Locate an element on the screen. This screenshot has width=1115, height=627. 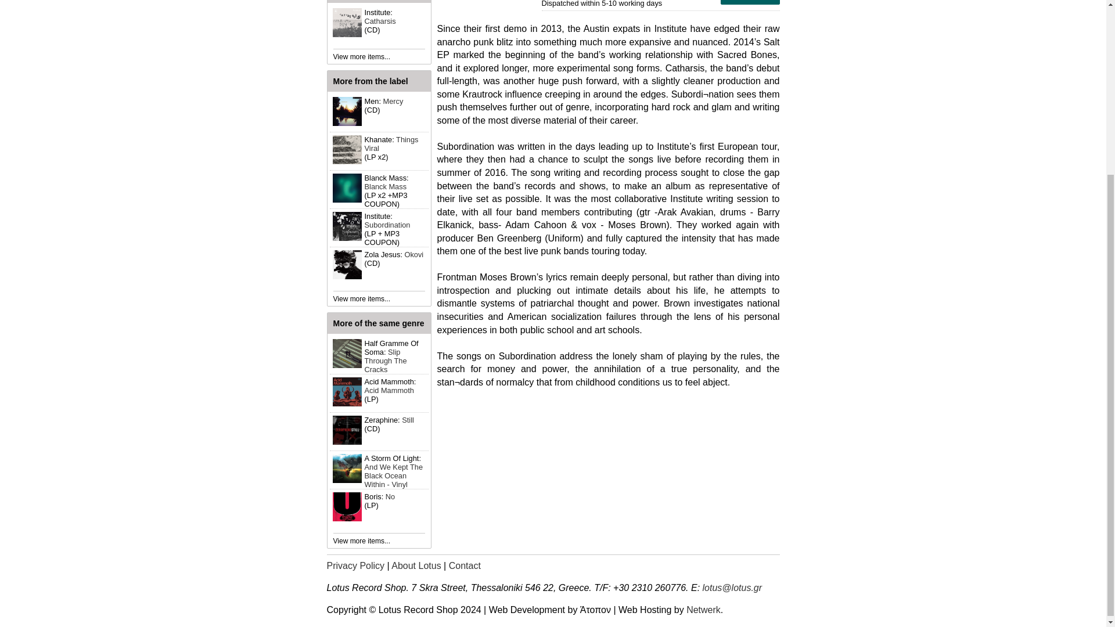
Blanck Mass is located at coordinates (386, 187).